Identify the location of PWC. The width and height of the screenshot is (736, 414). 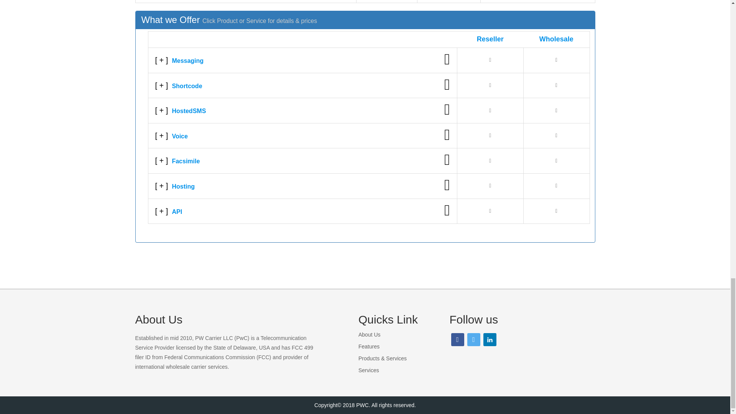
(362, 405).